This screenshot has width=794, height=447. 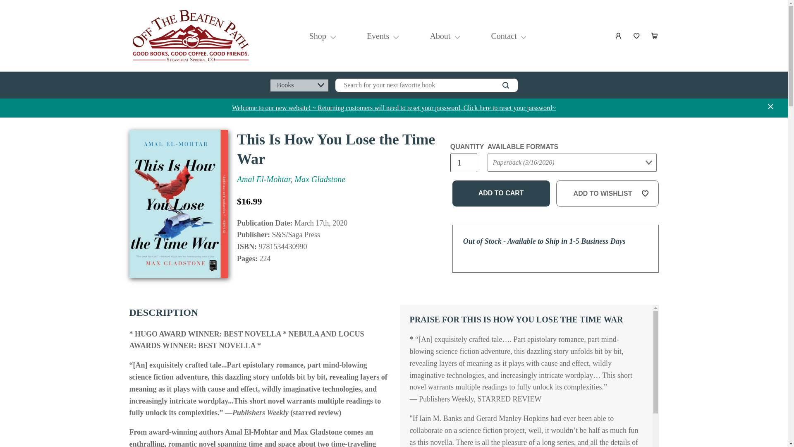 What do you see at coordinates (378, 36) in the screenshot?
I see `Events` at bounding box center [378, 36].